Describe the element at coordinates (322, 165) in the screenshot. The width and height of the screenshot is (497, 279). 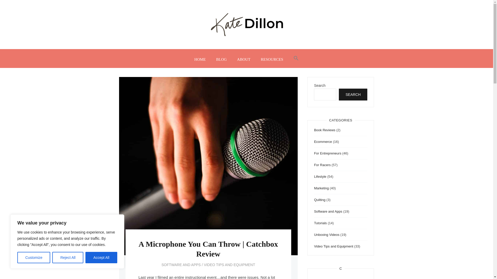
I see `For Racers` at that location.